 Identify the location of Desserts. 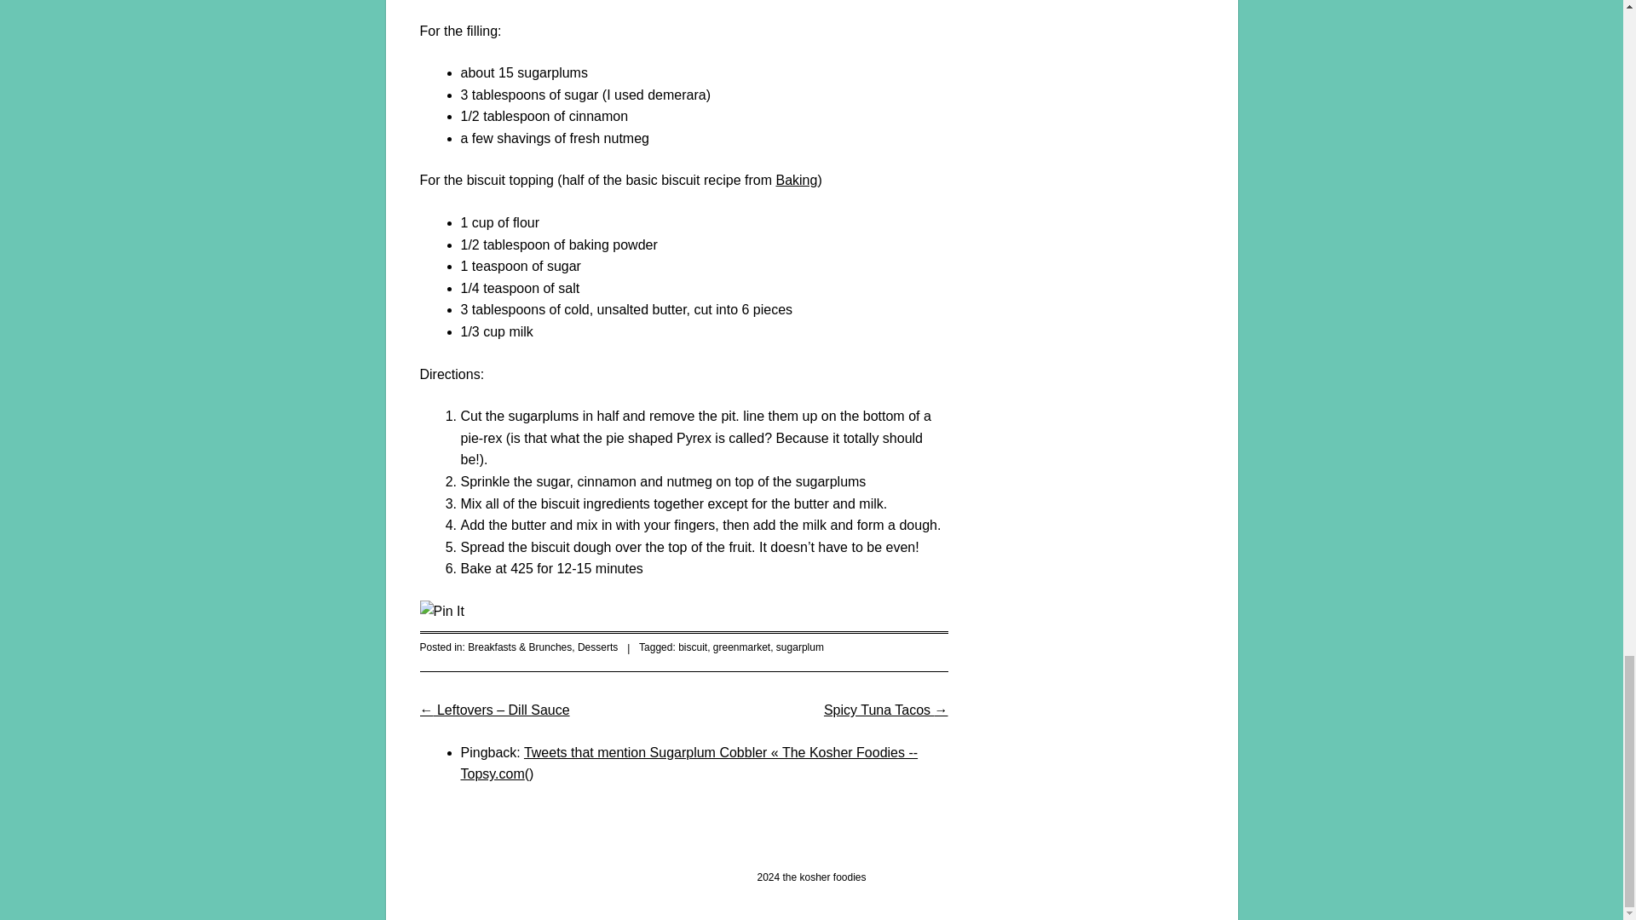
(597, 647).